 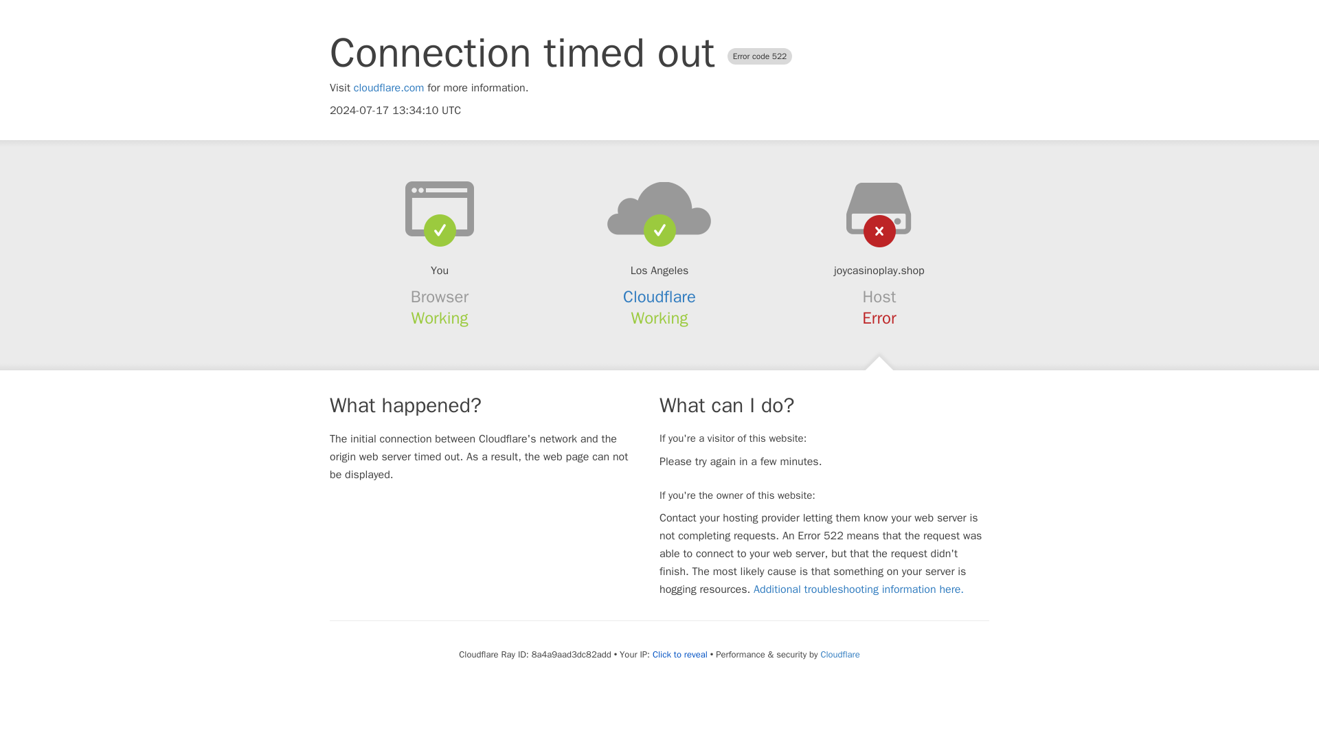 What do you see at coordinates (659, 297) in the screenshot?
I see `Cloudflare` at bounding box center [659, 297].